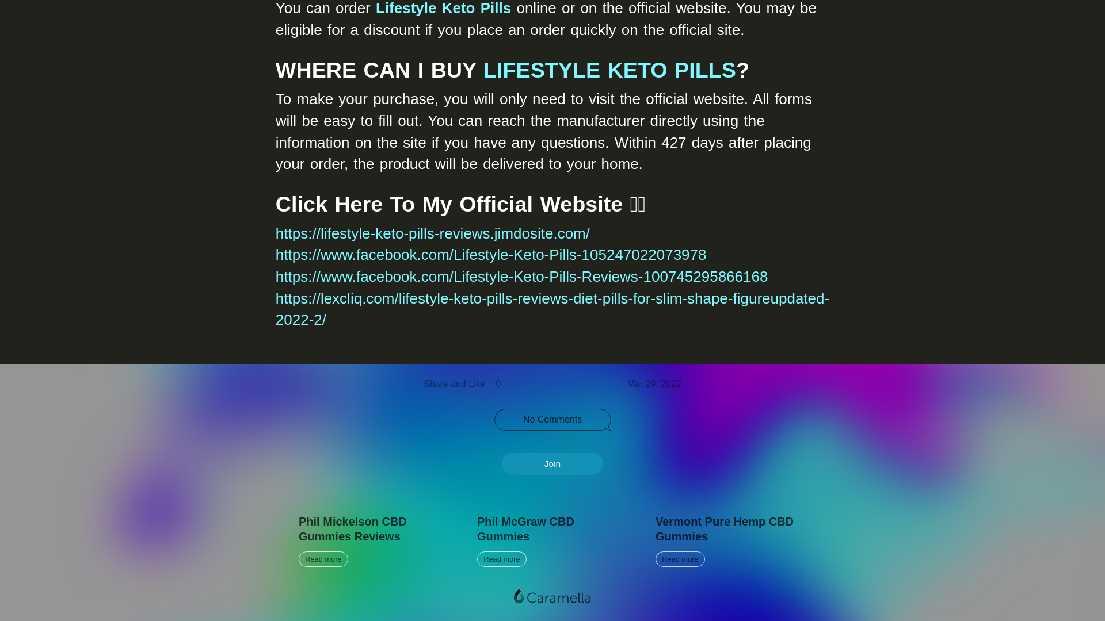  Describe the element at coordinates (584, 384) in the screenshot. I see `Share on Whatsapp` at that location.